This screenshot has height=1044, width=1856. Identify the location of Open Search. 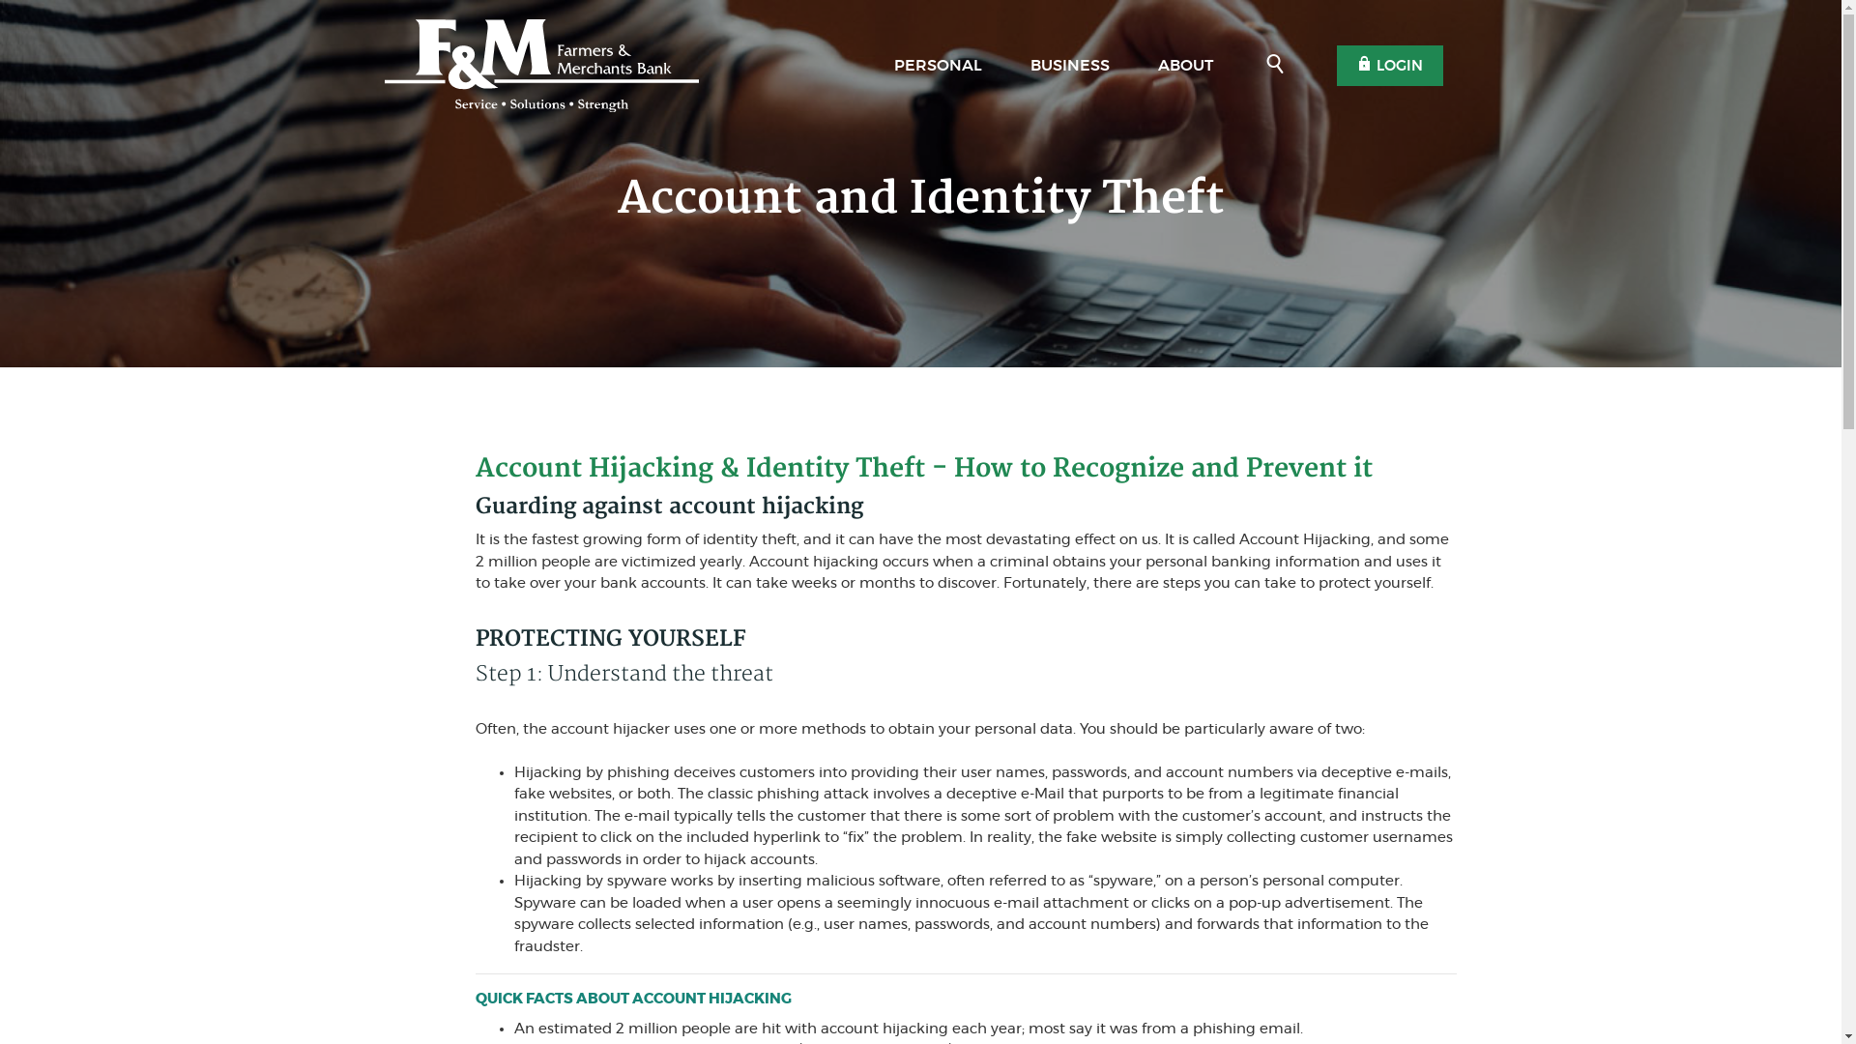
(1275, 66).